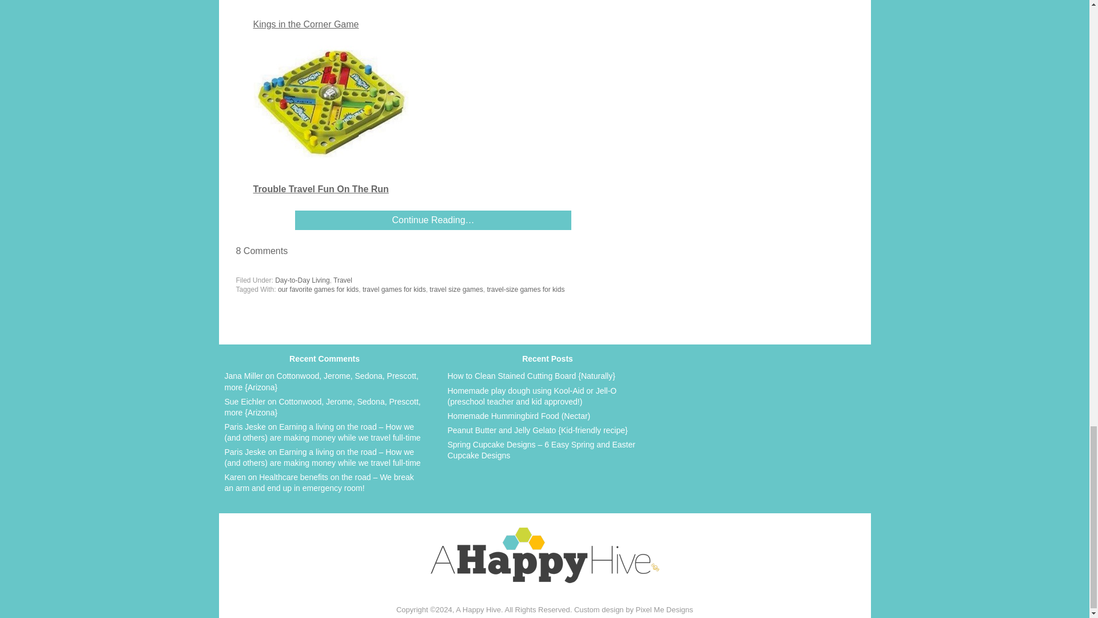 This screenshot has width=1098, height=618. Describe the element at coordinates (343, 280) in the screenshot. I see `Travel` at that location.